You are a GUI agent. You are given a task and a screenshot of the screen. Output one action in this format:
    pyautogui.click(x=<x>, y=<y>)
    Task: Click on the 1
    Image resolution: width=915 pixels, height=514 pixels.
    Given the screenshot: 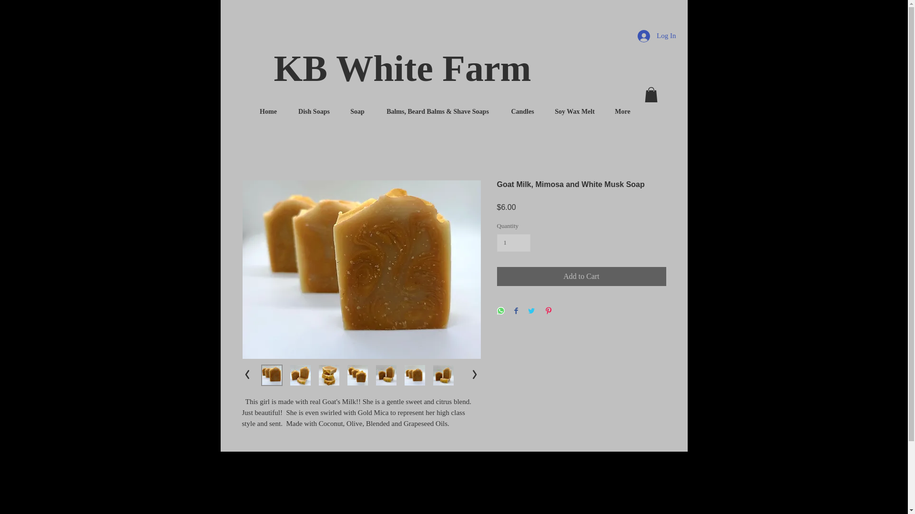 What is the action you would take?
    pyautogui.click(x=514, y=243)
    